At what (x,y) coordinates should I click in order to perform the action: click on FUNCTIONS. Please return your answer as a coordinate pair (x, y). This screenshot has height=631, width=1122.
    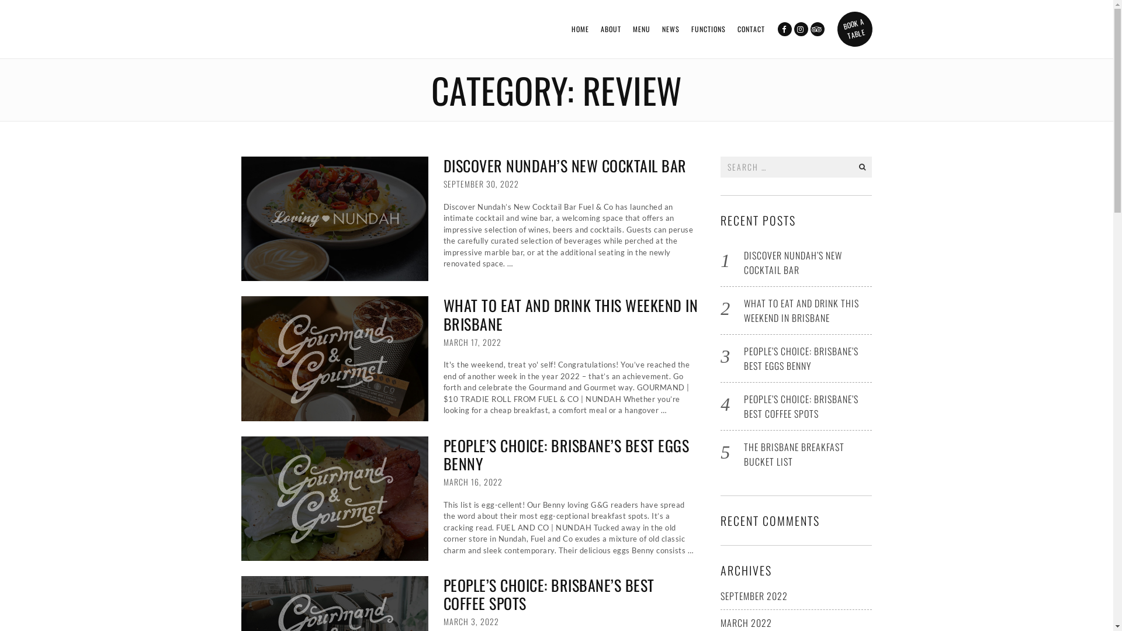
    Looking at the image, I should click on (708, 29).